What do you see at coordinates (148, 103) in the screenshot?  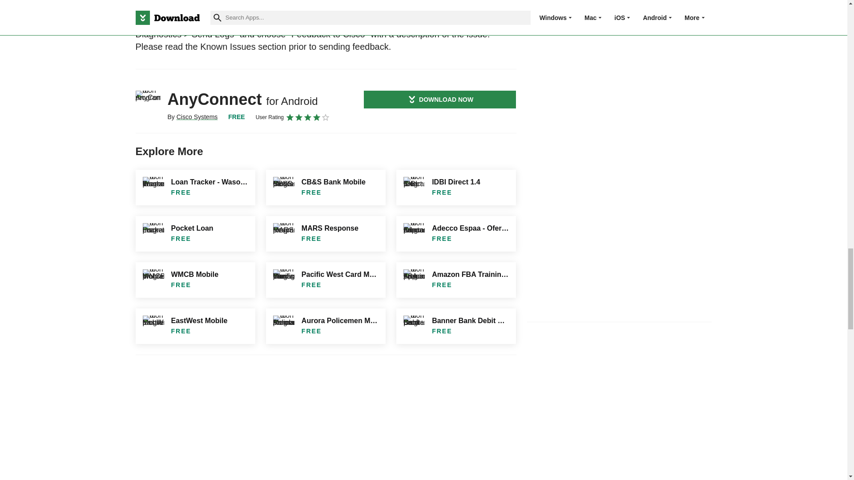 I see `AnyConnect for Android` at bounding box center [148, 103].